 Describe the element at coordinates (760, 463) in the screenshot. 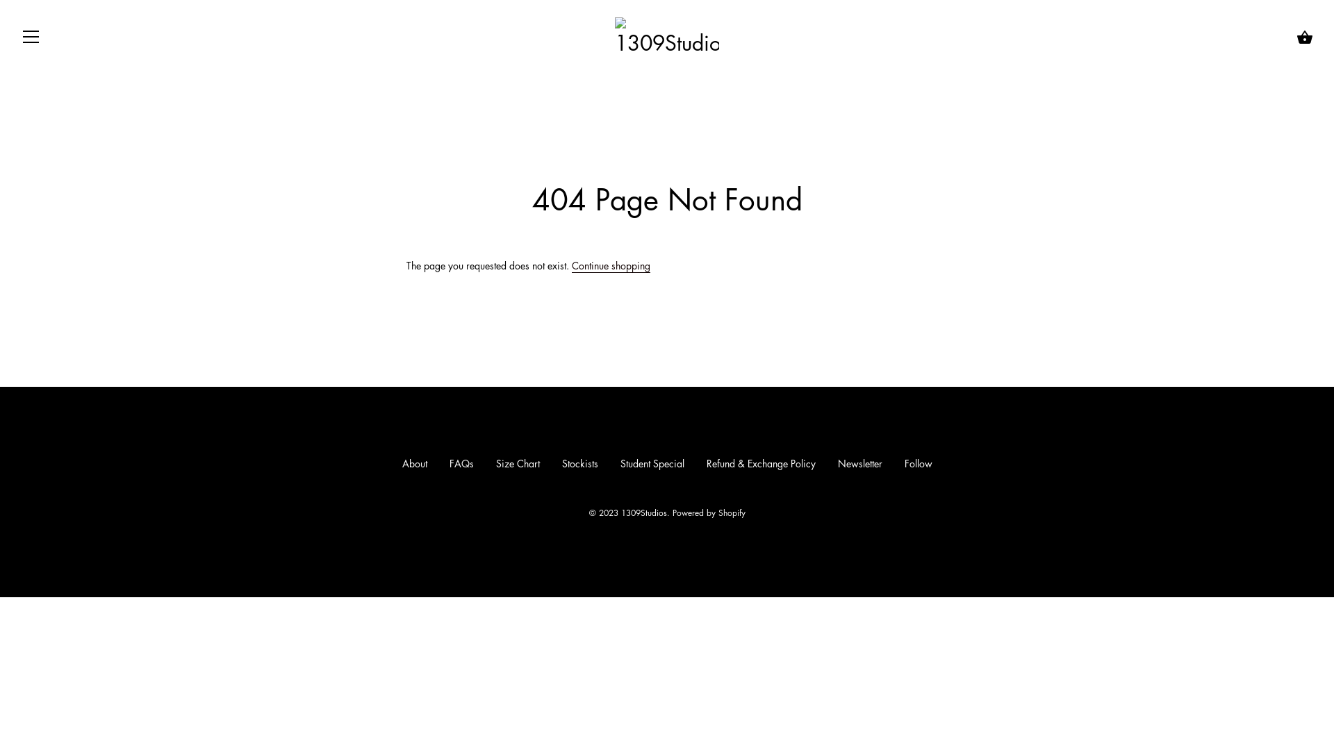

I see `Refund & Exchange Policy` at that location.